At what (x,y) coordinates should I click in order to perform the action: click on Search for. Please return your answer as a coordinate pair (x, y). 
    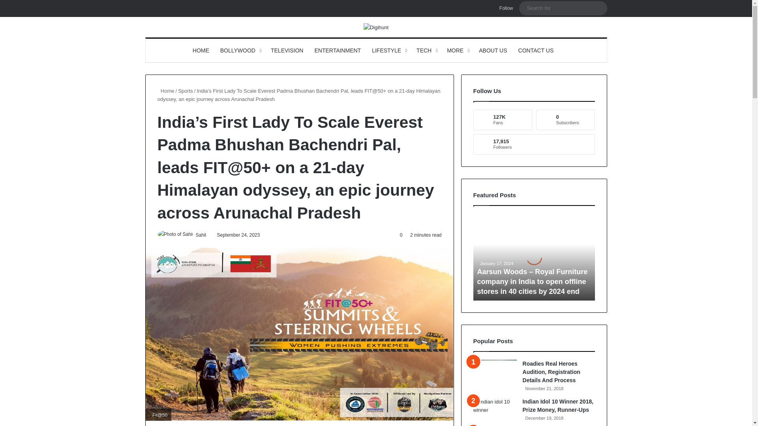
    Looking at the image, I should click on (563, 8).